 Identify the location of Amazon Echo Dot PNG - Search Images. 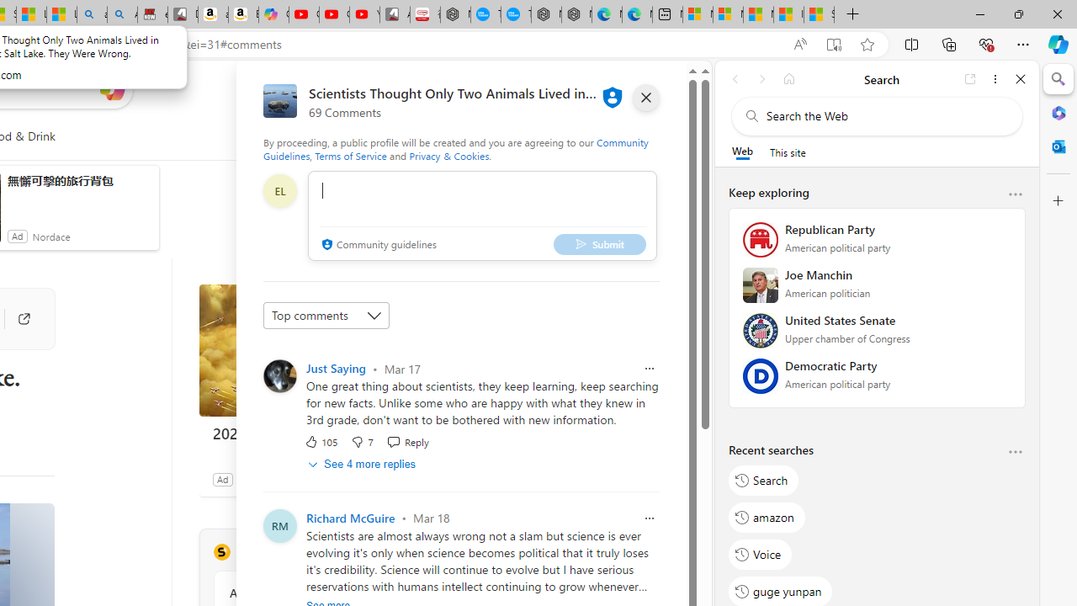
(122, 15).